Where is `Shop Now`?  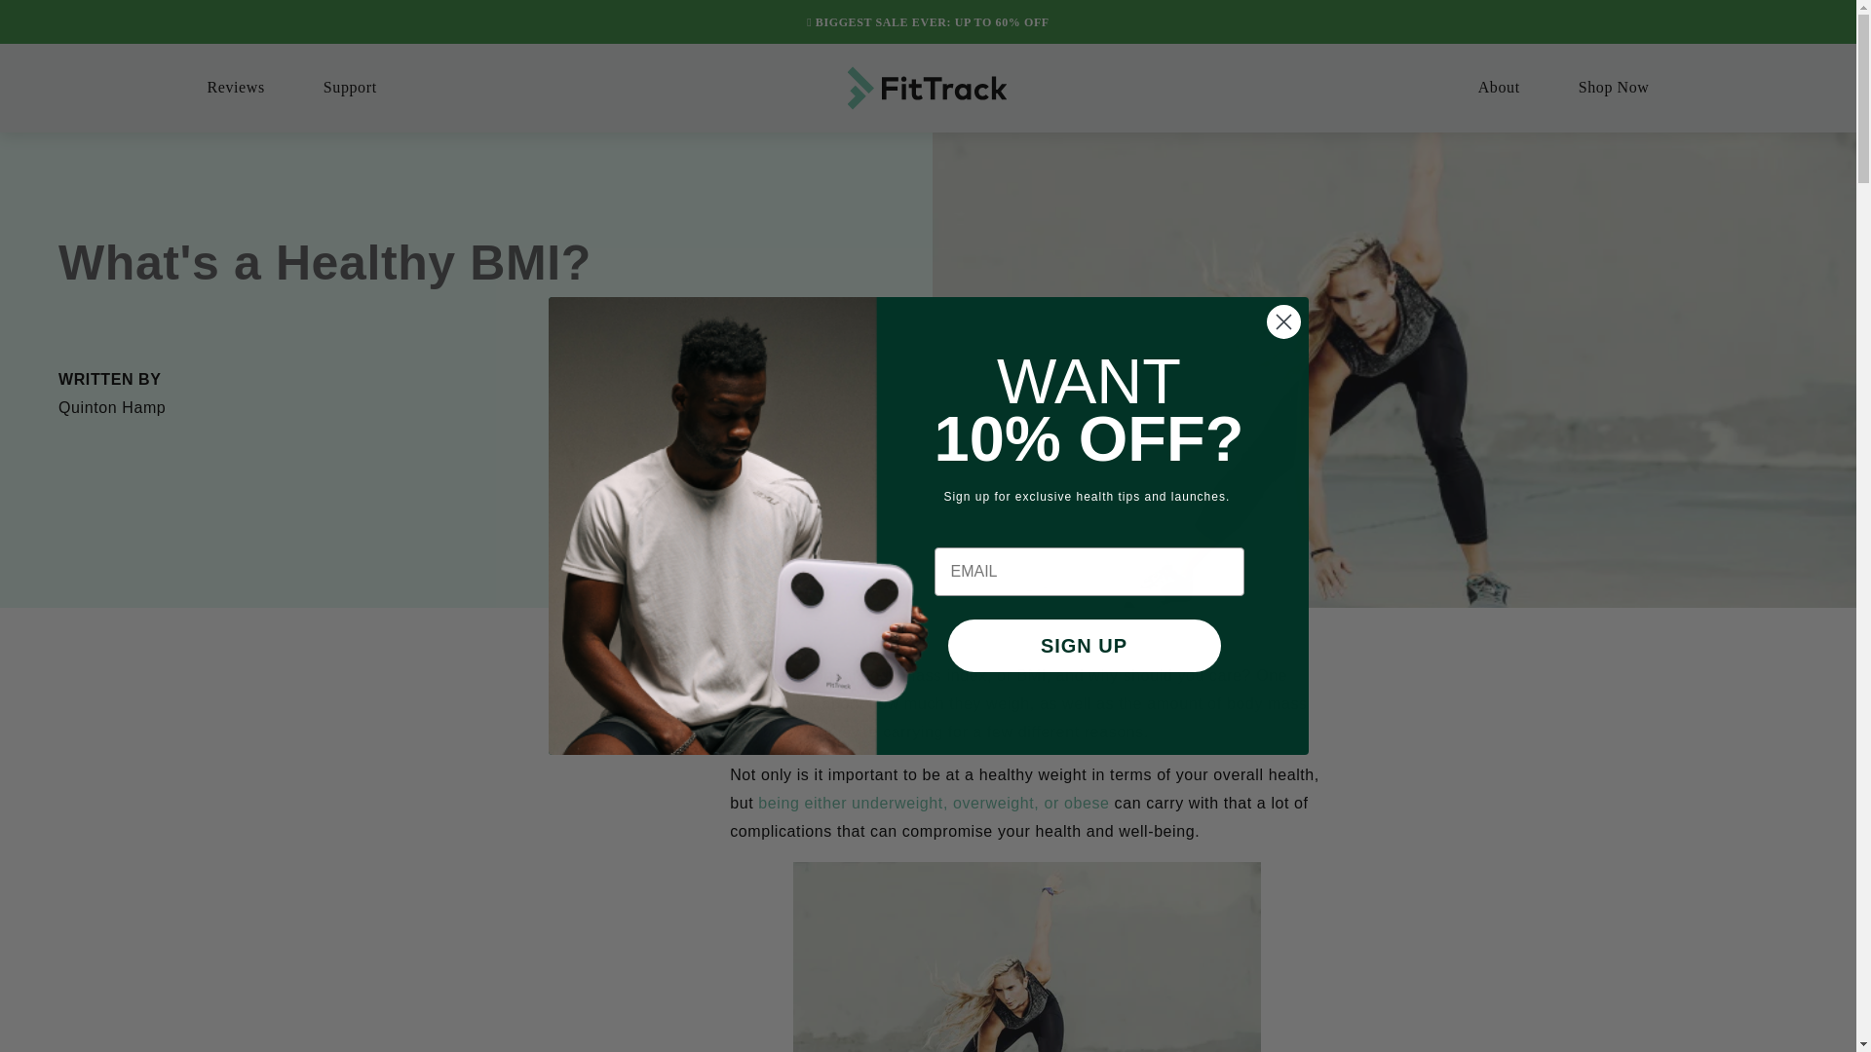 Shop Now is located at coordinates (1614, 88).